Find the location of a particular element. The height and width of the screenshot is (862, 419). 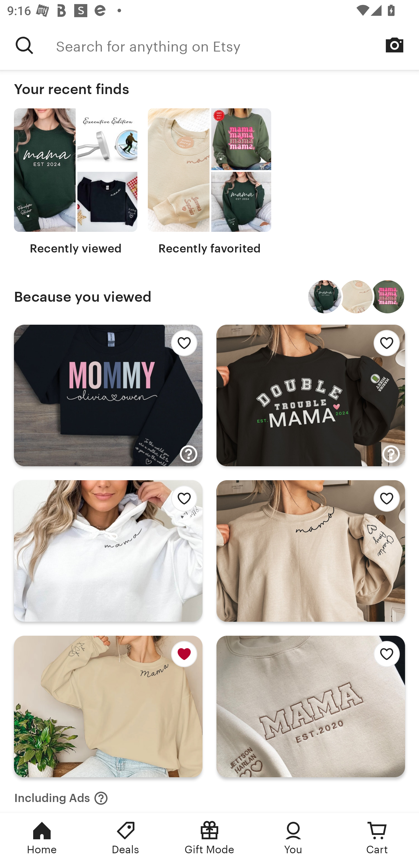

Recently favorited is located at coordinates (210, 182).